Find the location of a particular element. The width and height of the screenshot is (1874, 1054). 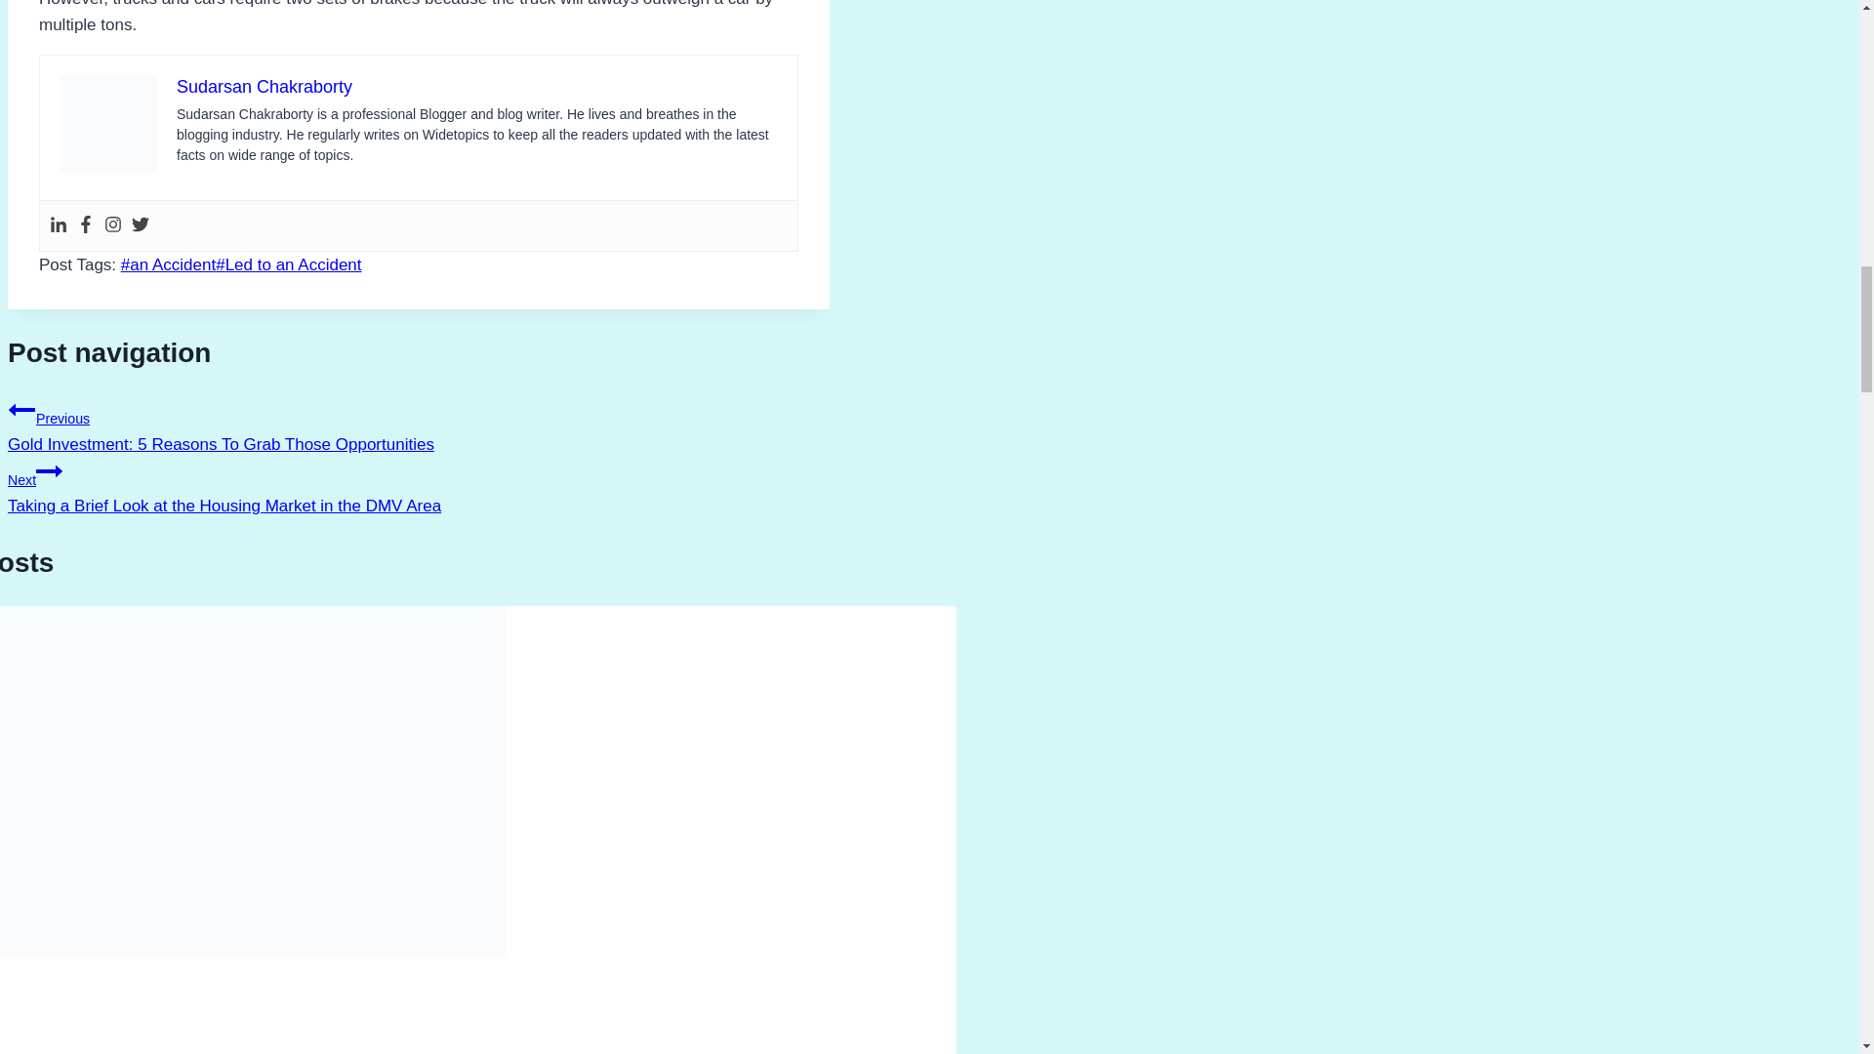

Sudarsan Chakraborty is located at coordinates (264, 86).